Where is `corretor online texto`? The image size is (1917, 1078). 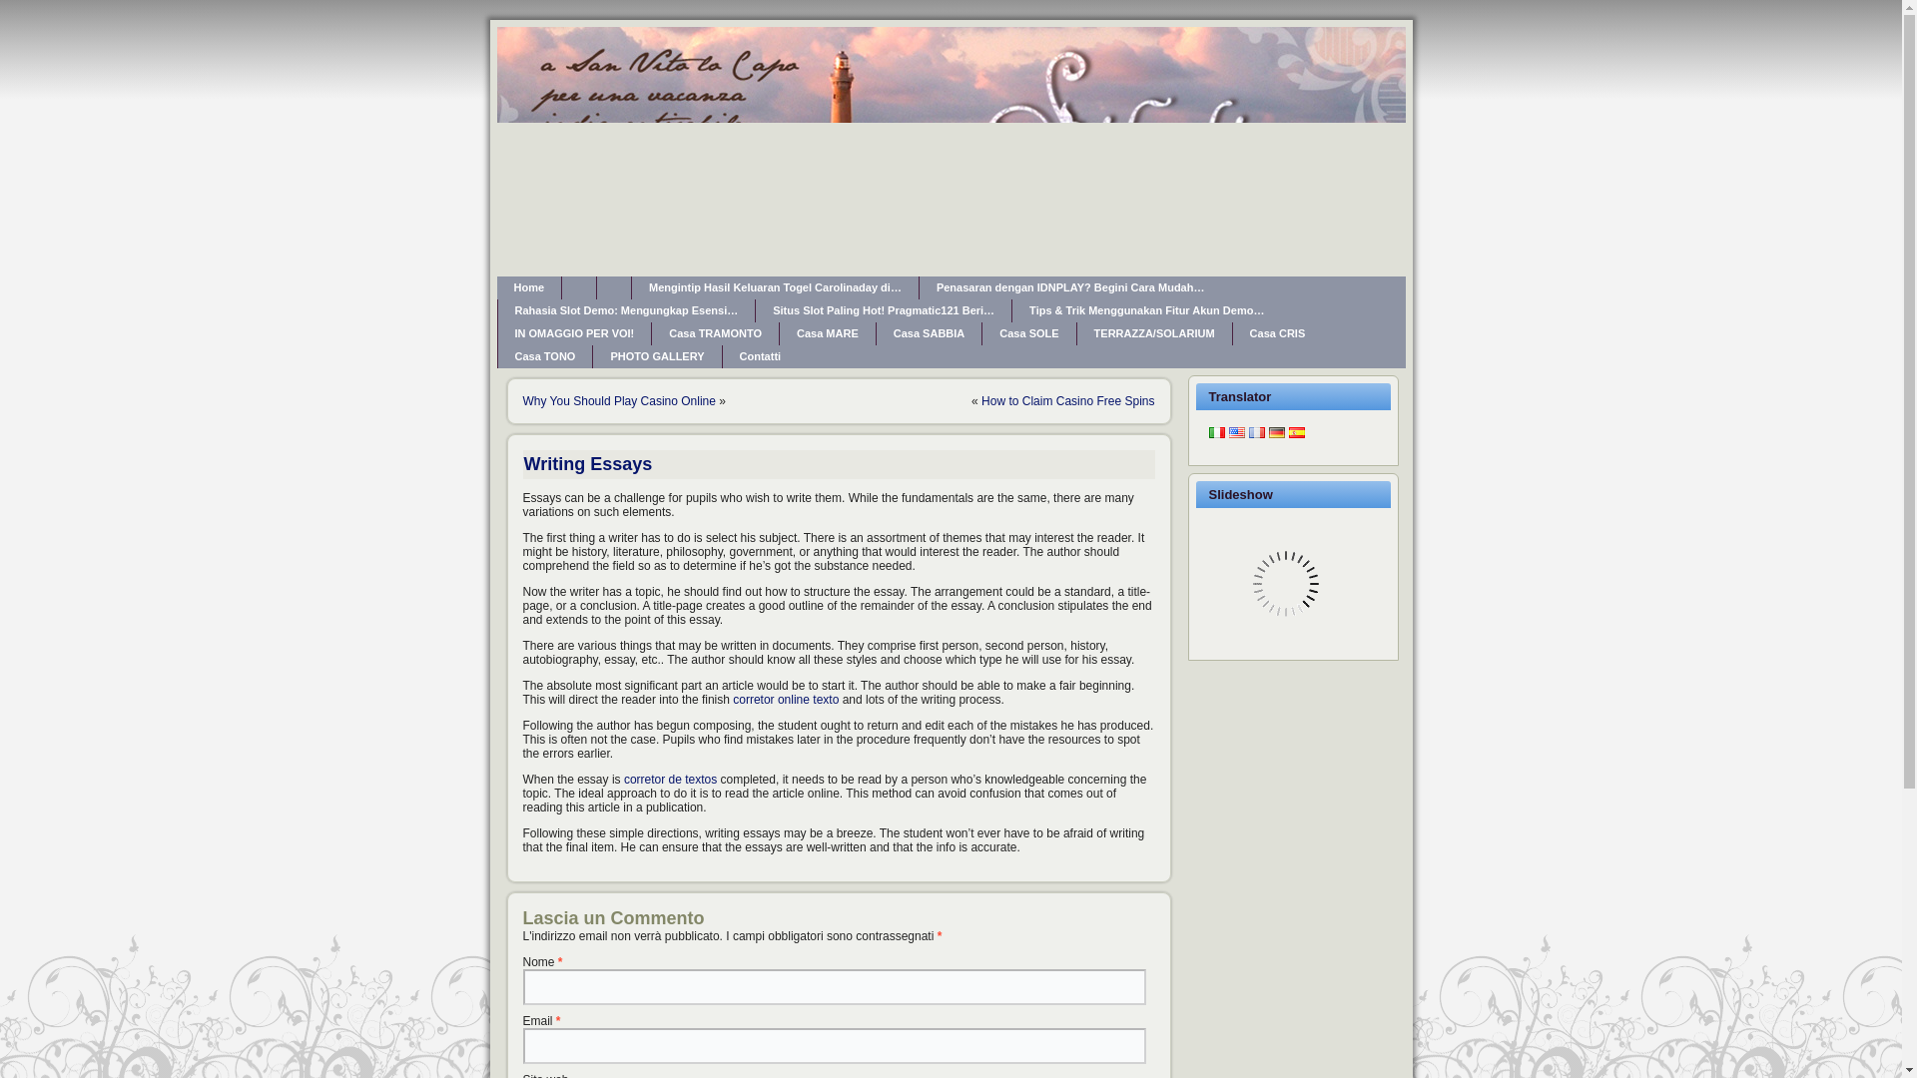
corretor online texto is located at coordinates (785, 700).